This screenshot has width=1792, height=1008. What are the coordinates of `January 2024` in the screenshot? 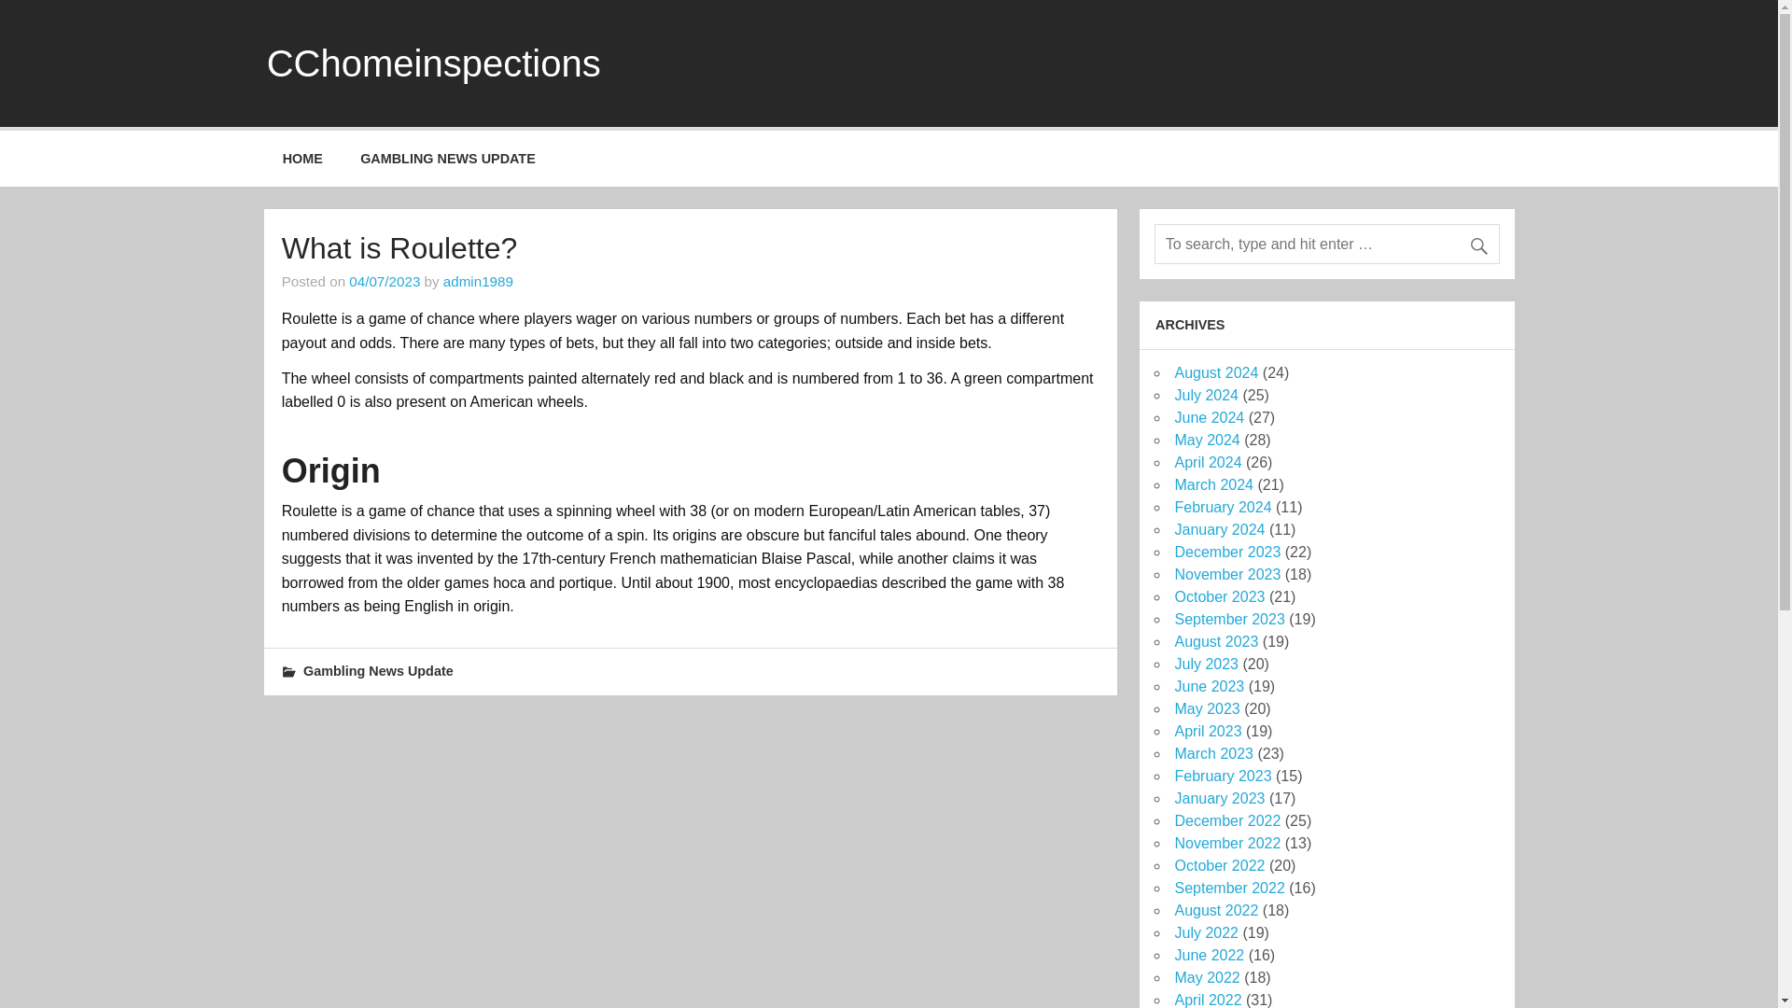 It's located at (1219, 529).